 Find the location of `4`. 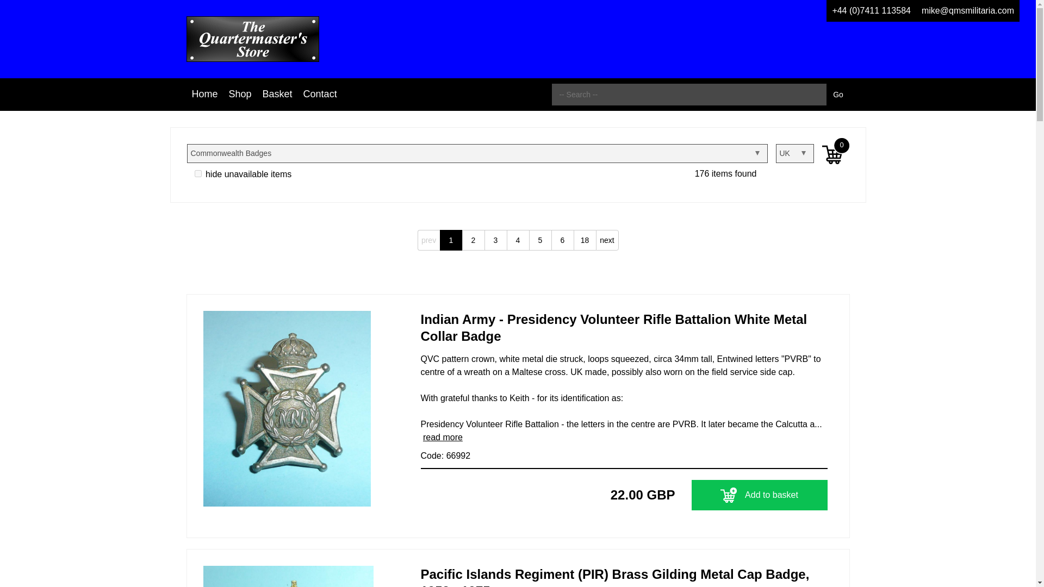

4 is located at coordinates (518, 240).